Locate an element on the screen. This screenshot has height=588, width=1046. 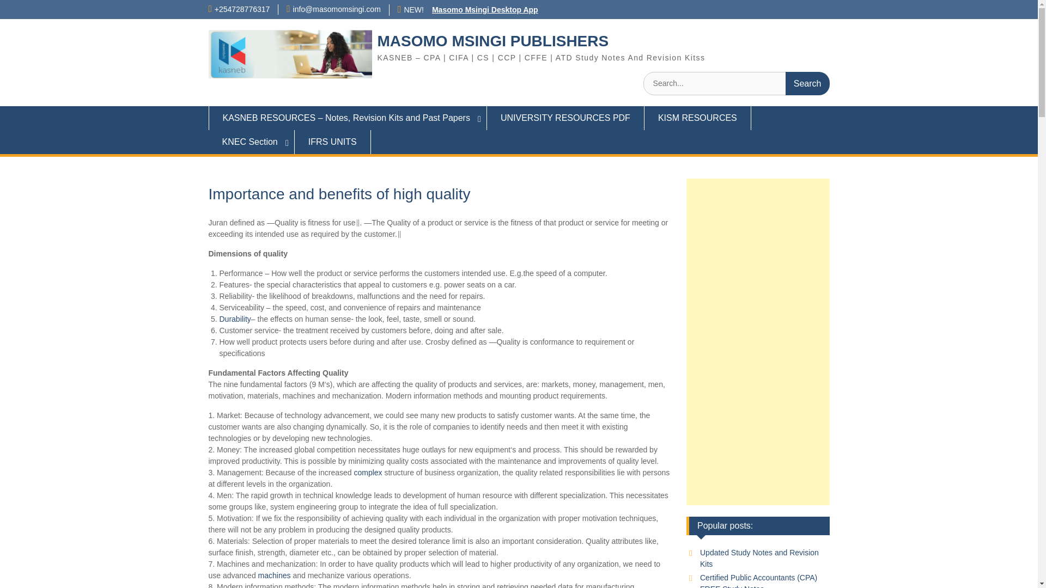
UNIVERSITY RESOURCES PDF is located at coordinates (565, 118).